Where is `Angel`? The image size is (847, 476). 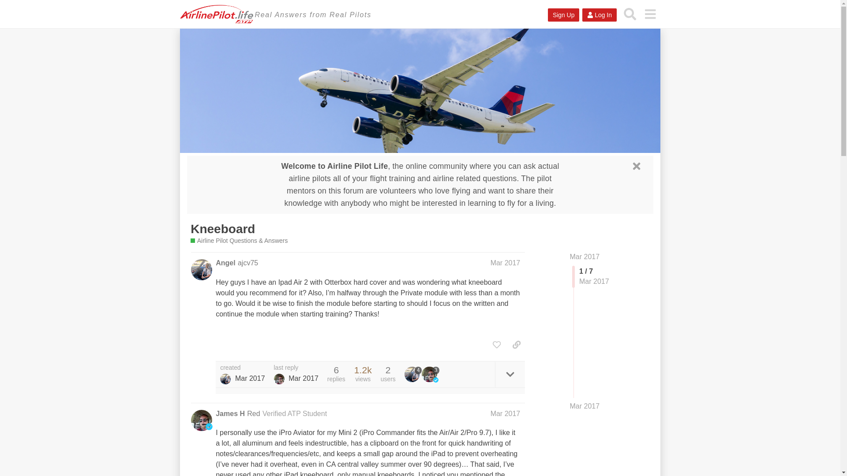 Angel is located at coordinates (225, 379).